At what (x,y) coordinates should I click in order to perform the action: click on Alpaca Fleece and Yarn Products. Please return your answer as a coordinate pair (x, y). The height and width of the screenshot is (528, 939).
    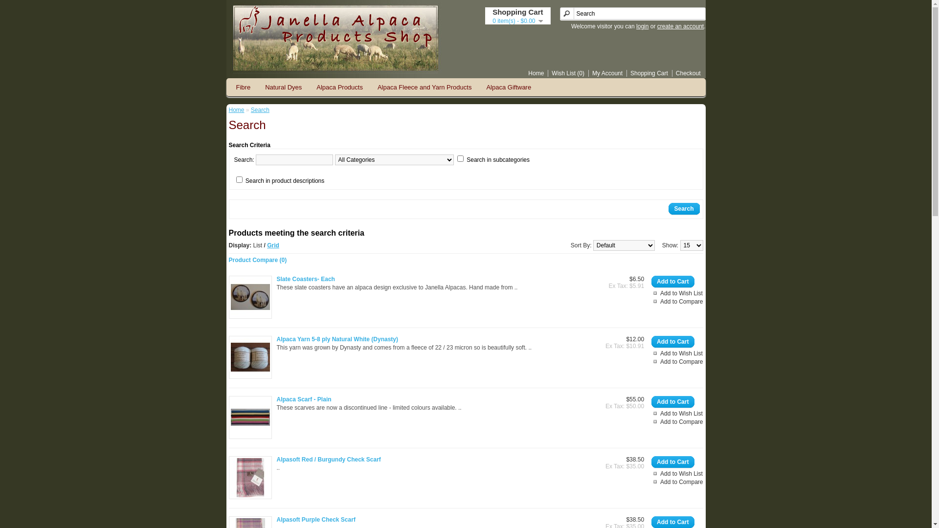
    Looking at the image, I should click on (425, 87).